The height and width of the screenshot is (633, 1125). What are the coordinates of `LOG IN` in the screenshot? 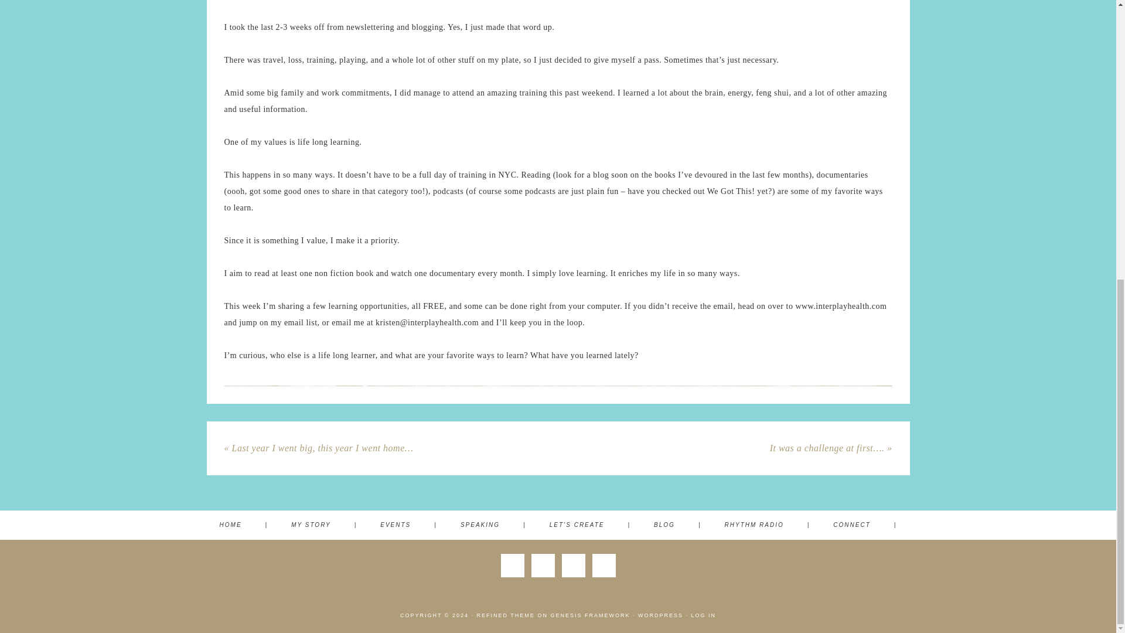 It's located at (703, 615).